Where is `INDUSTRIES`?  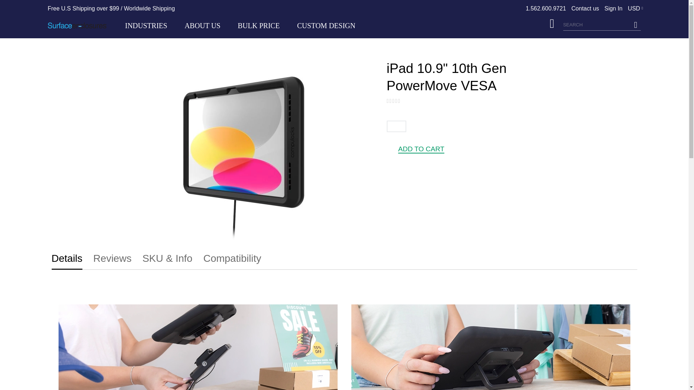
INDUSTRIES is located at coordinates (146, 25).